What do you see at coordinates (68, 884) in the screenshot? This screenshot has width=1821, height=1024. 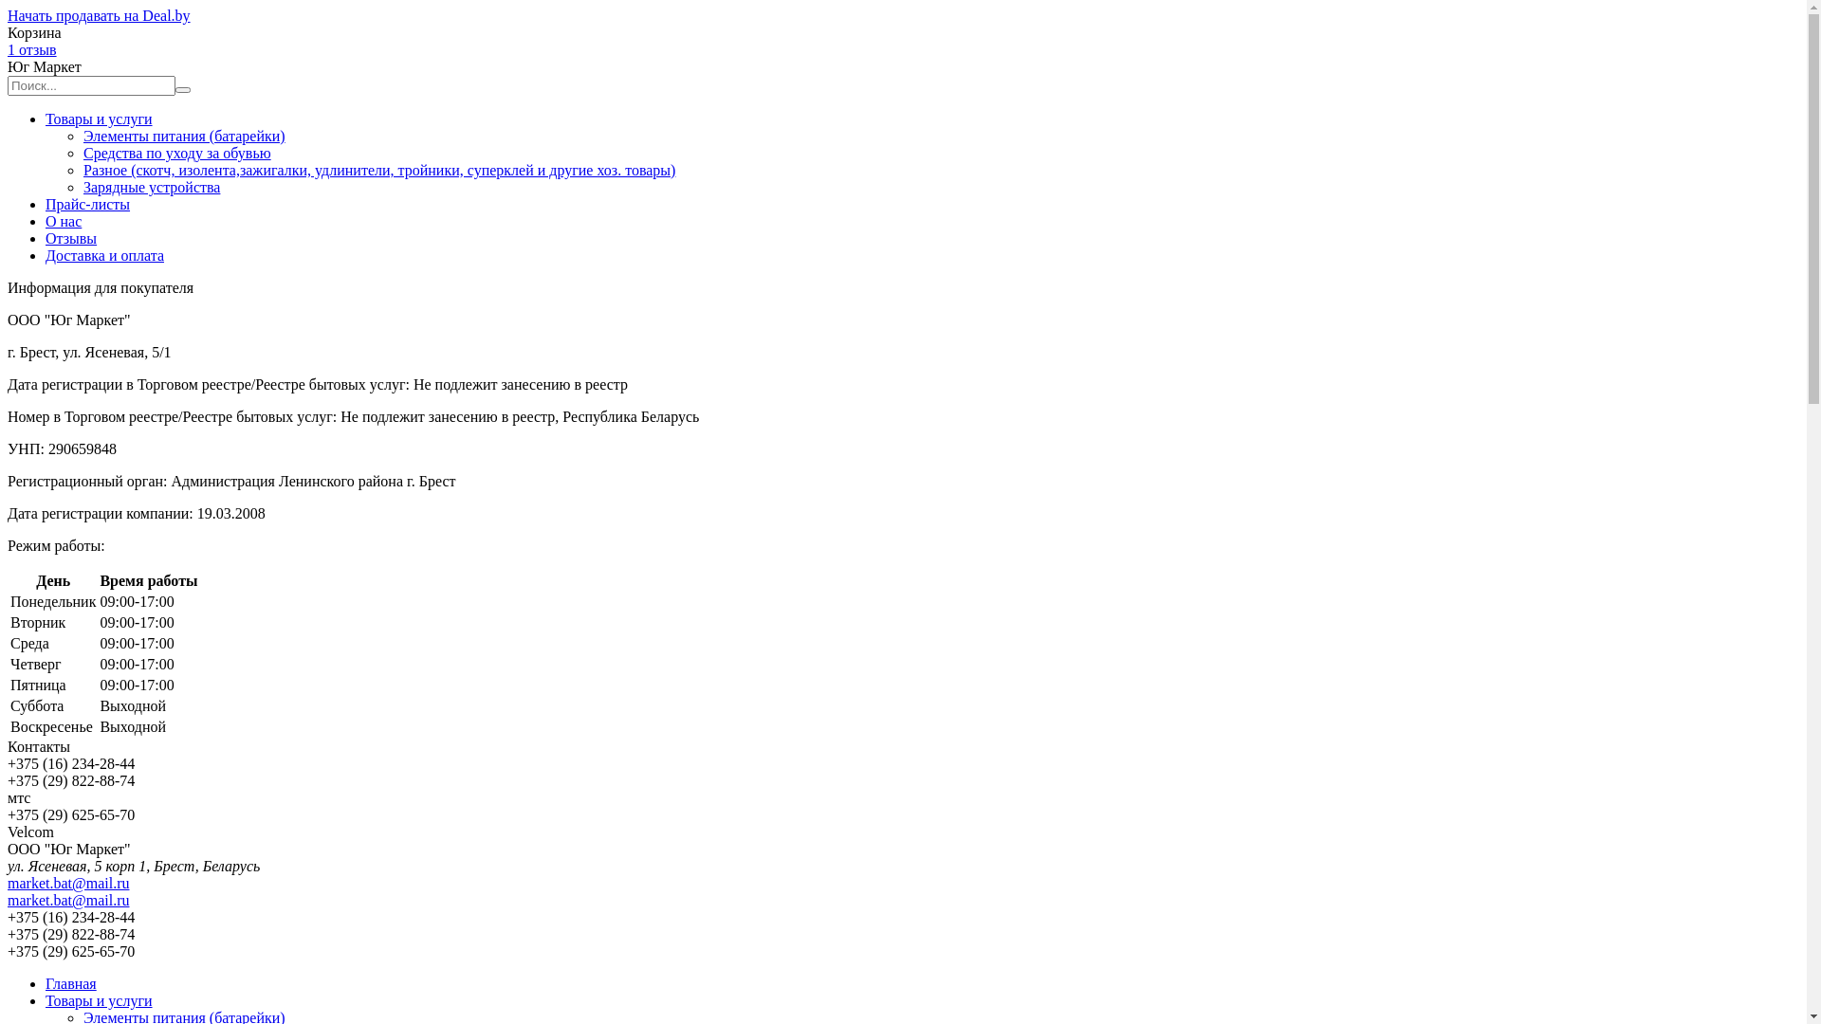 I see `market.bat@mail.ru` at bounding box center [68, 884].